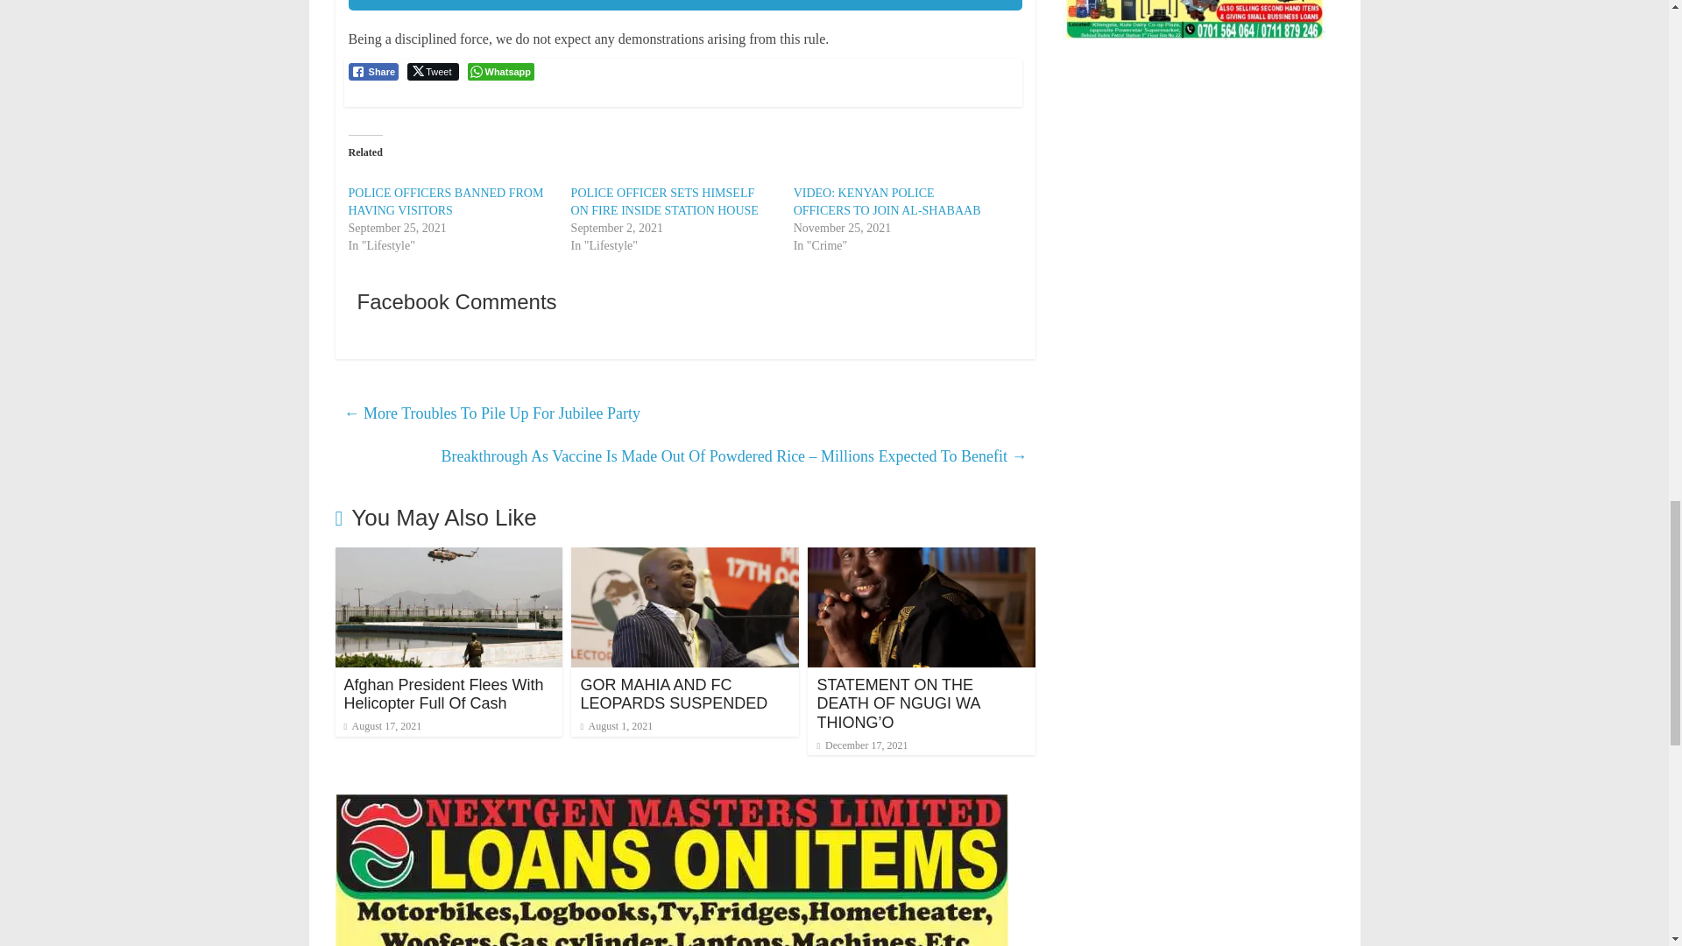 This screenshot has width=1682, height=946. I want to click on VIDEO: KENYAN POLICE OFFICERS TO JOIN AL-SHABAAB, so click(887, 201).